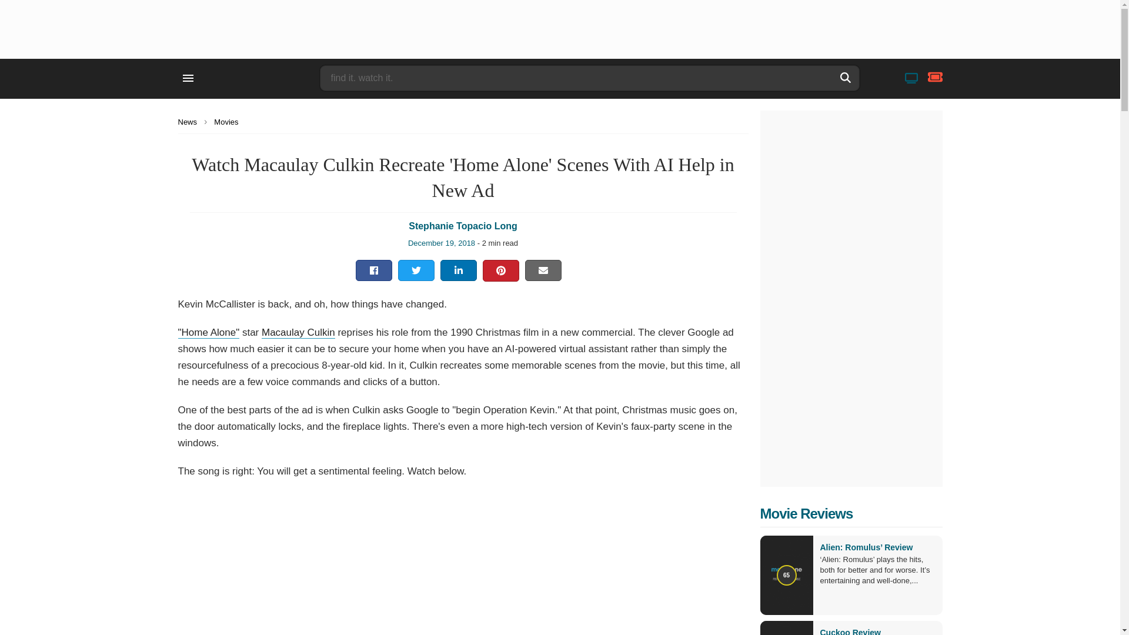 This screenshot has width=1129, height=635. What do you see at coordinates (250, 78) in the screenshot?
I see `Moviefone` at bounding box center [250, 78].